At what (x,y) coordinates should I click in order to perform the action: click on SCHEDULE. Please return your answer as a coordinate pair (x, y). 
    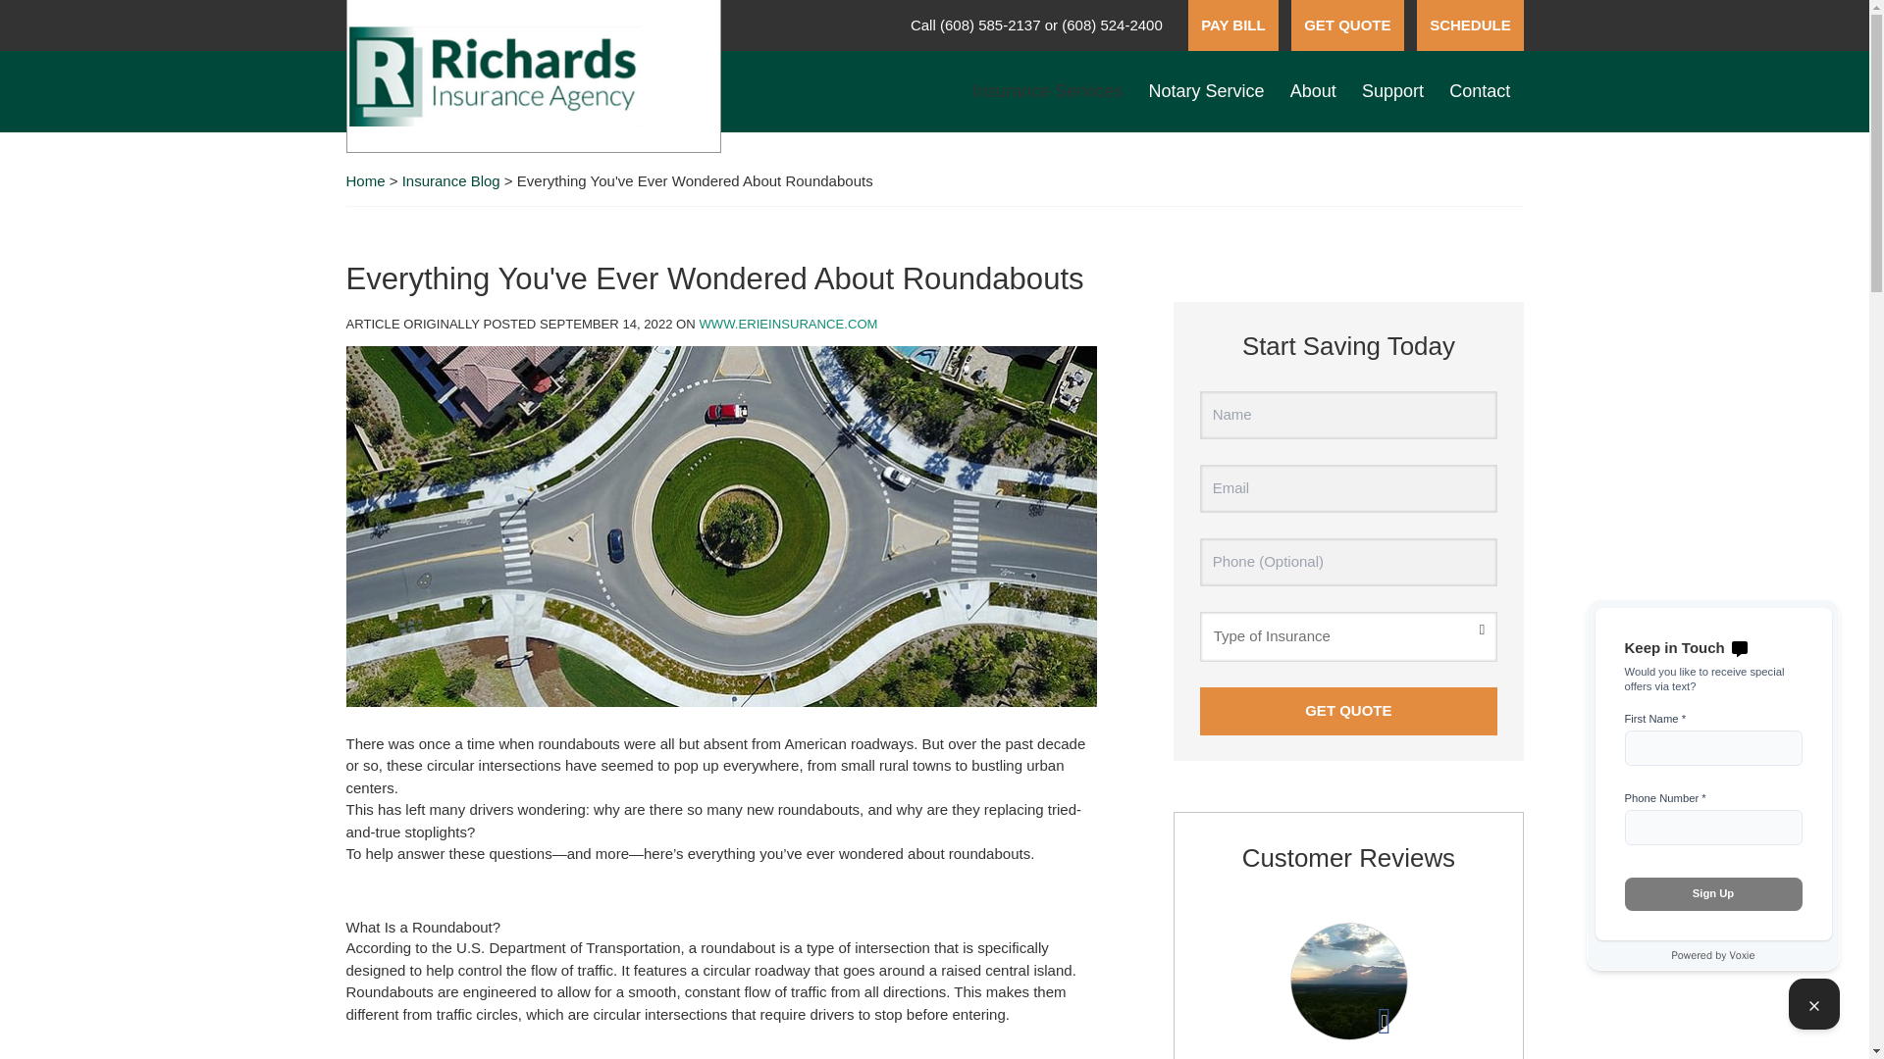
    Looking at the image, I should click on (1470, 25).